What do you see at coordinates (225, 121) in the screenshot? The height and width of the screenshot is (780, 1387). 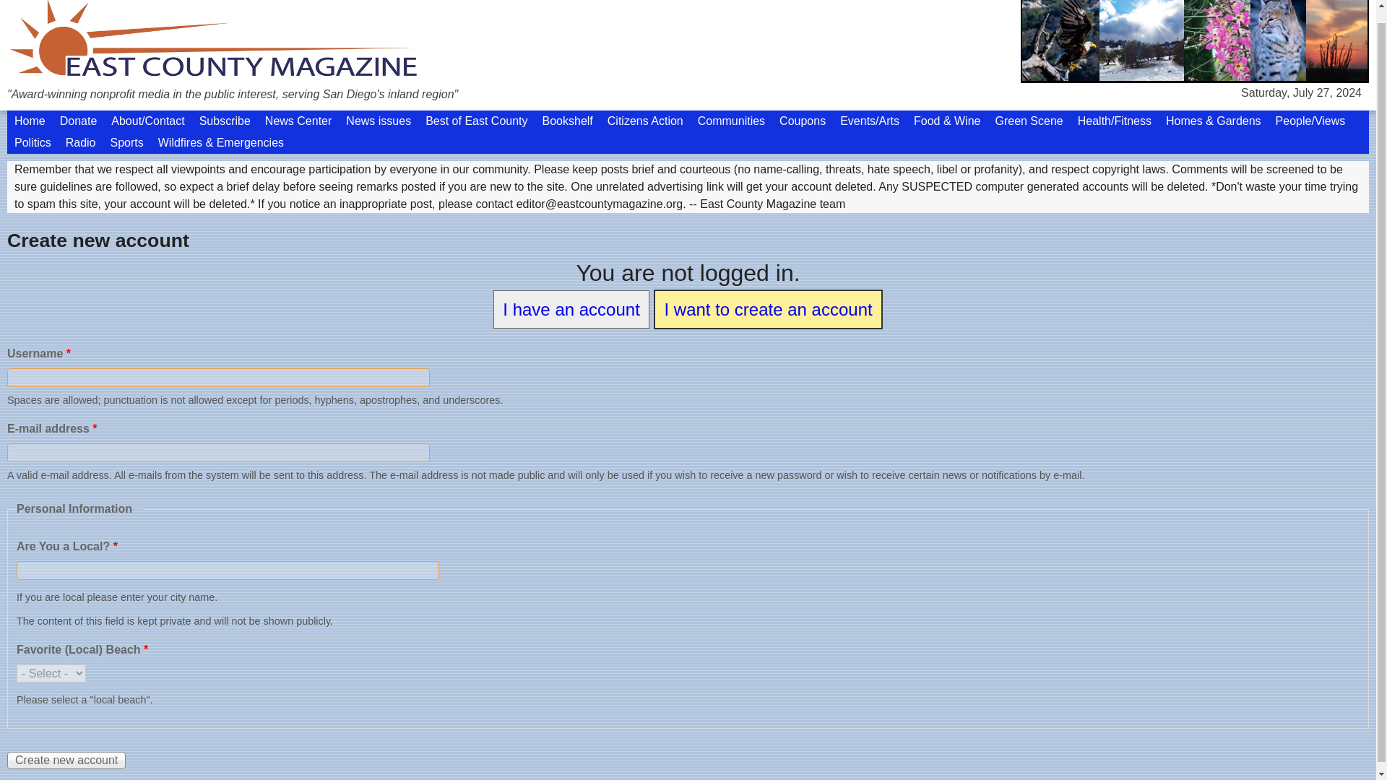 I see `Subscribe` at bounding box center [225, 121].